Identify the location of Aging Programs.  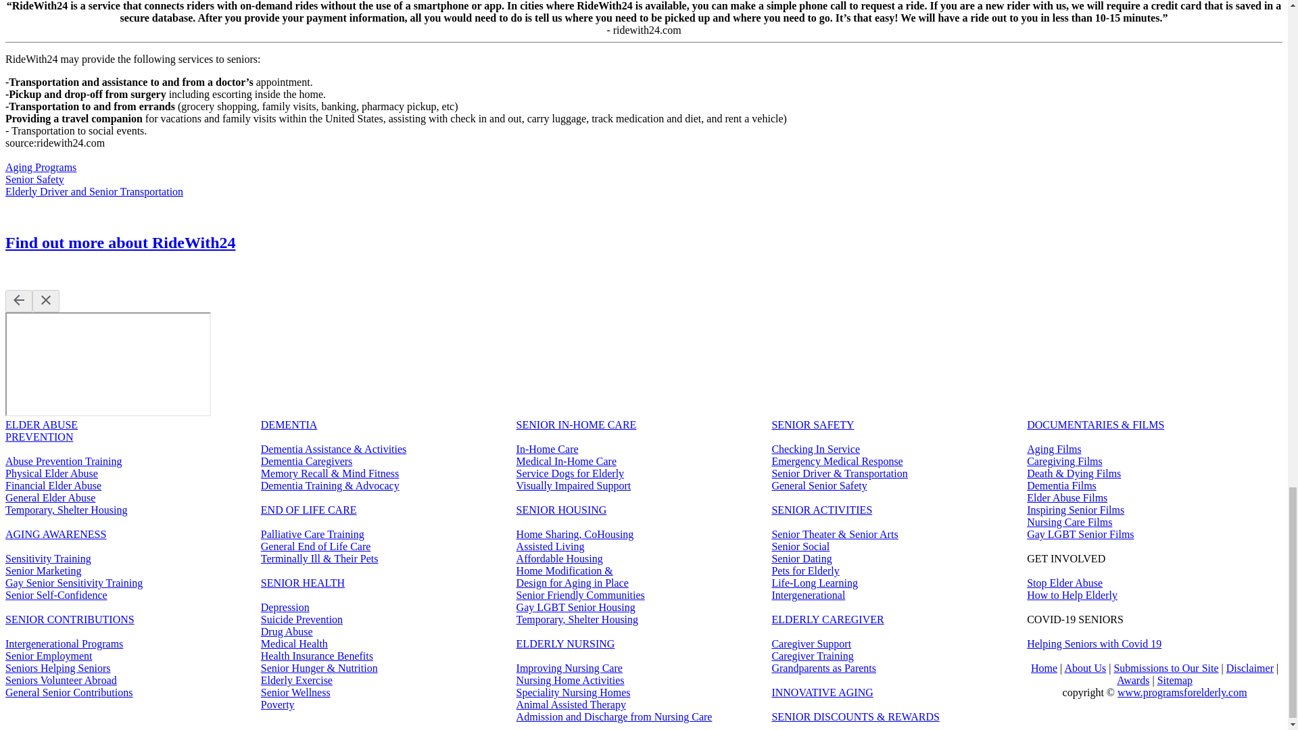
(41, 166).